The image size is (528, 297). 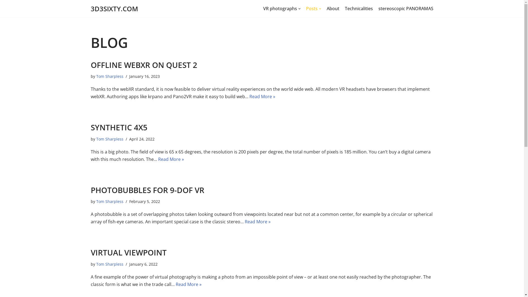 What do you see at coordinates (110, 201) in the screenshot?
I see `Tom Sharpless` at bounding box center [110, 201].